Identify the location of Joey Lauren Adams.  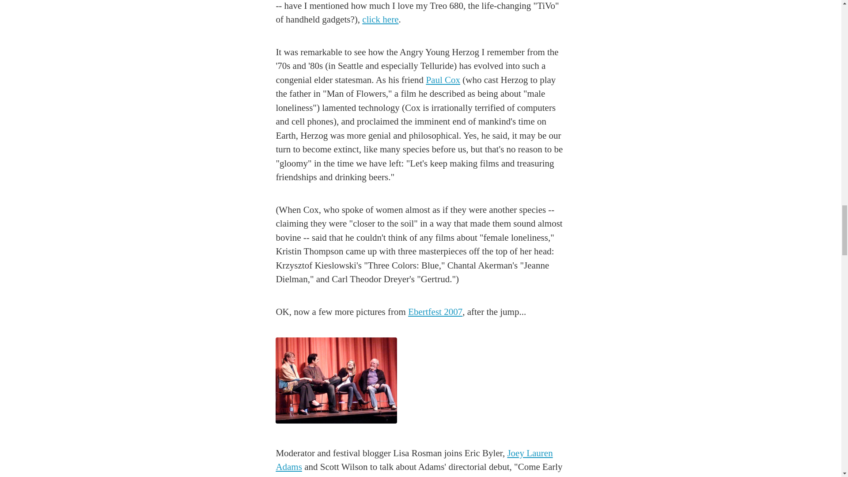
(414, 460).